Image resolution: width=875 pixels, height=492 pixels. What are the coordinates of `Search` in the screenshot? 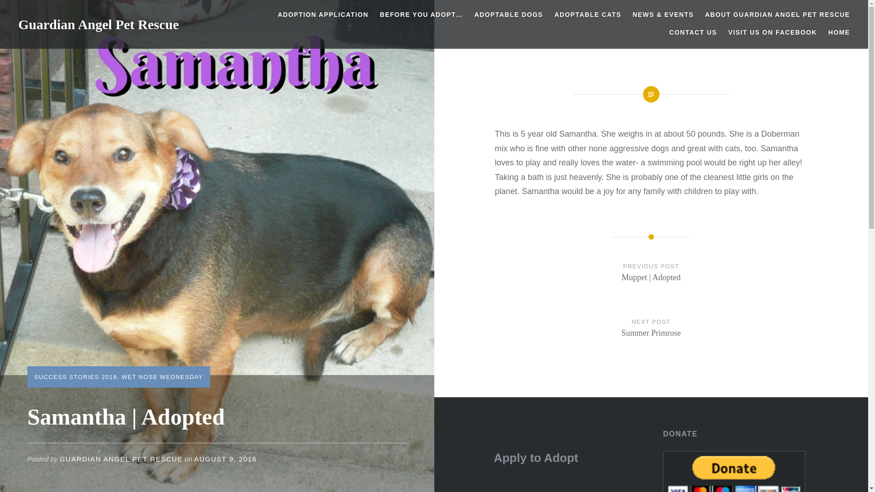 It's located at (85, 11).